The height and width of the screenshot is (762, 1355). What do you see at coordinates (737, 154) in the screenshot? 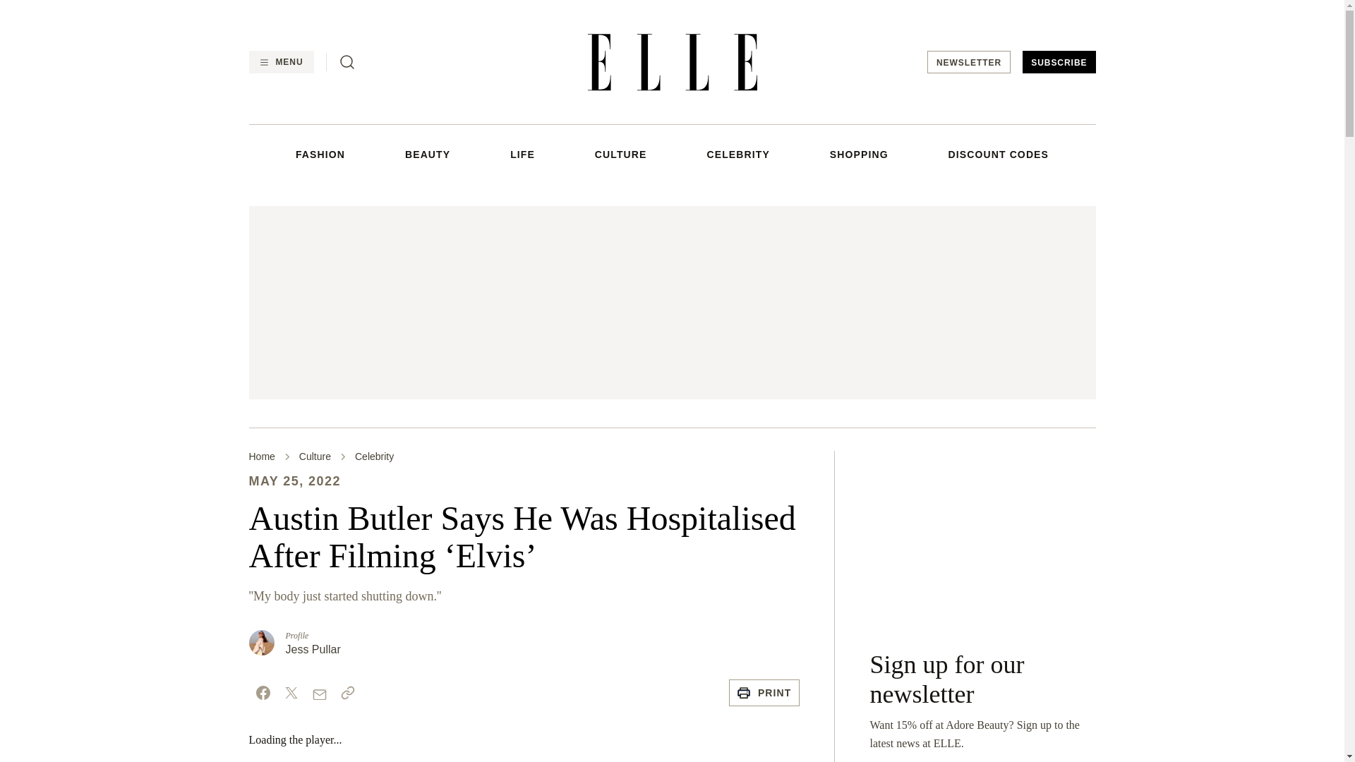
I see `CELEBRITY` at bounding box center [737, 154].